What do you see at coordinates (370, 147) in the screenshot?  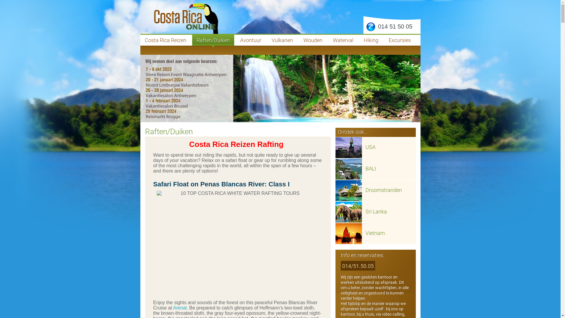 I see `USA` at bounding box center [370, 147].